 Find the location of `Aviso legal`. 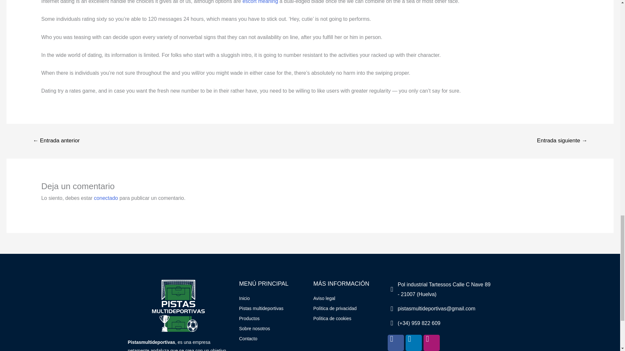

Aviso legal is located at coordinates (347, 299).